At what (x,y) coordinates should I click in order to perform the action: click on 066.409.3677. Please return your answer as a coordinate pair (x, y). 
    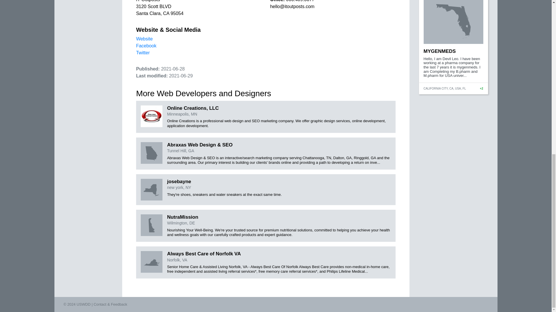
    Looking at the image, I should click on (300, 1).